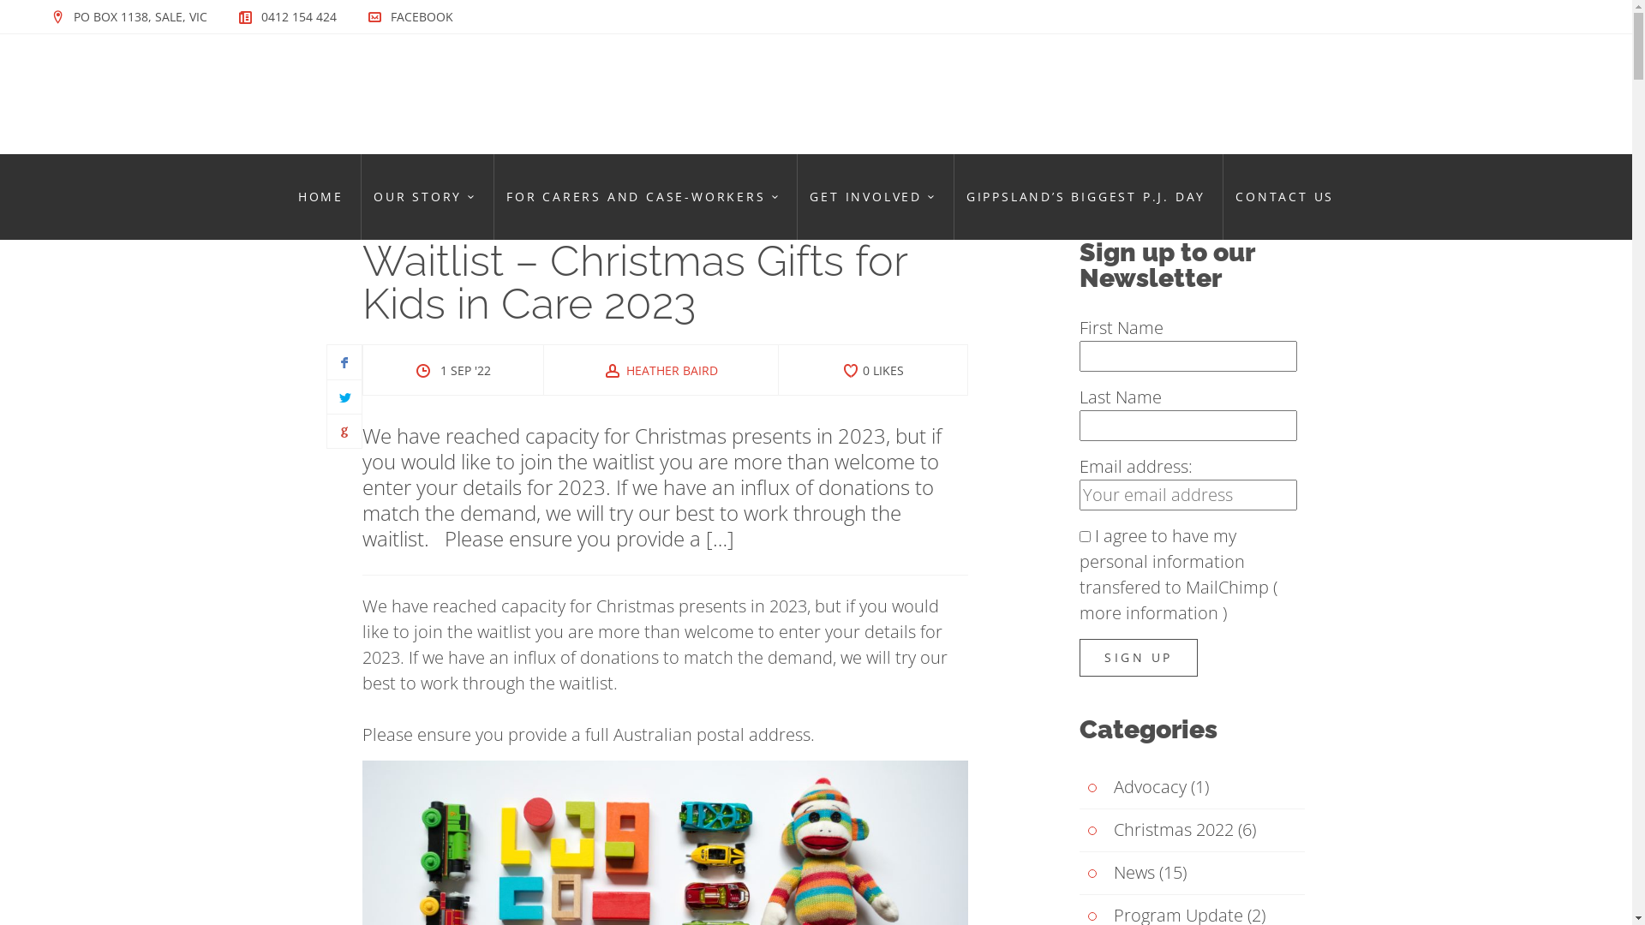 The height and width of the screenshot is (925, 1645). I want to click on HOME, so click(320, 197).